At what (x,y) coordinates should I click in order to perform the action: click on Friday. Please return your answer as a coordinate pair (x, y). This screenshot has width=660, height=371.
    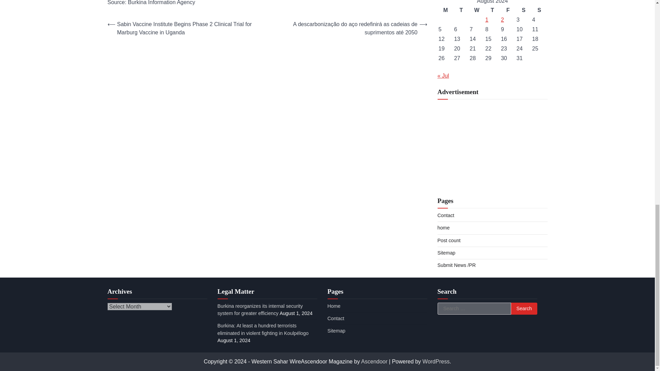
    Looking at the image, I should click on (508, 10).